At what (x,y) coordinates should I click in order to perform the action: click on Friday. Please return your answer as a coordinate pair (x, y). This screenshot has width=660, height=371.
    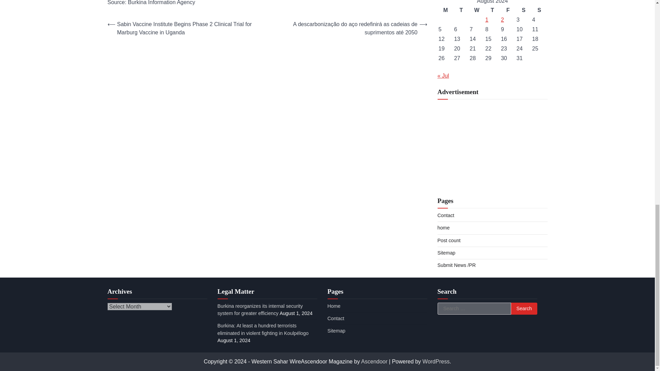
    Looking at the image, I should click on (508, 10).